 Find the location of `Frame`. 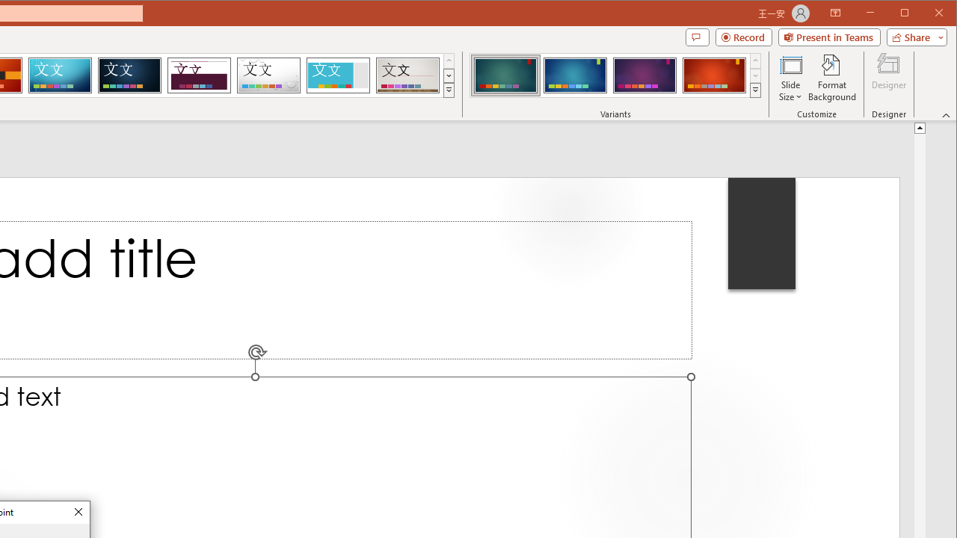

Frame is located at coordinates (338, 75).